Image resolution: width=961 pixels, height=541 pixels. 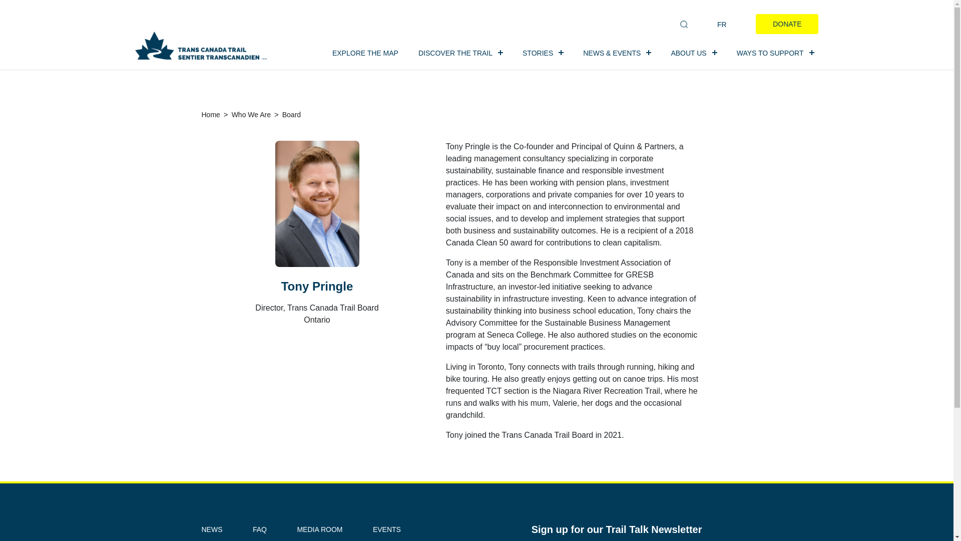 I want to click on FR, so click(x=722, y=24).